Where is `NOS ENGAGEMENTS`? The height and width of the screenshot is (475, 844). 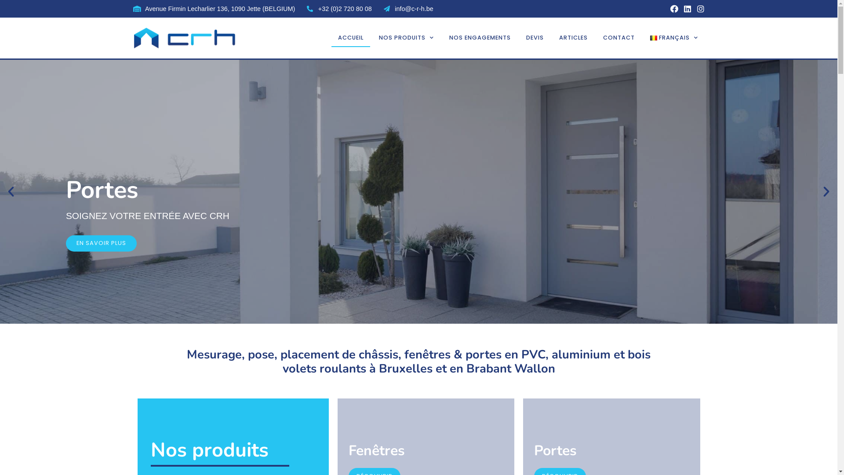
NOS ENGAGEMENTS is located at coordinates (480, 38).